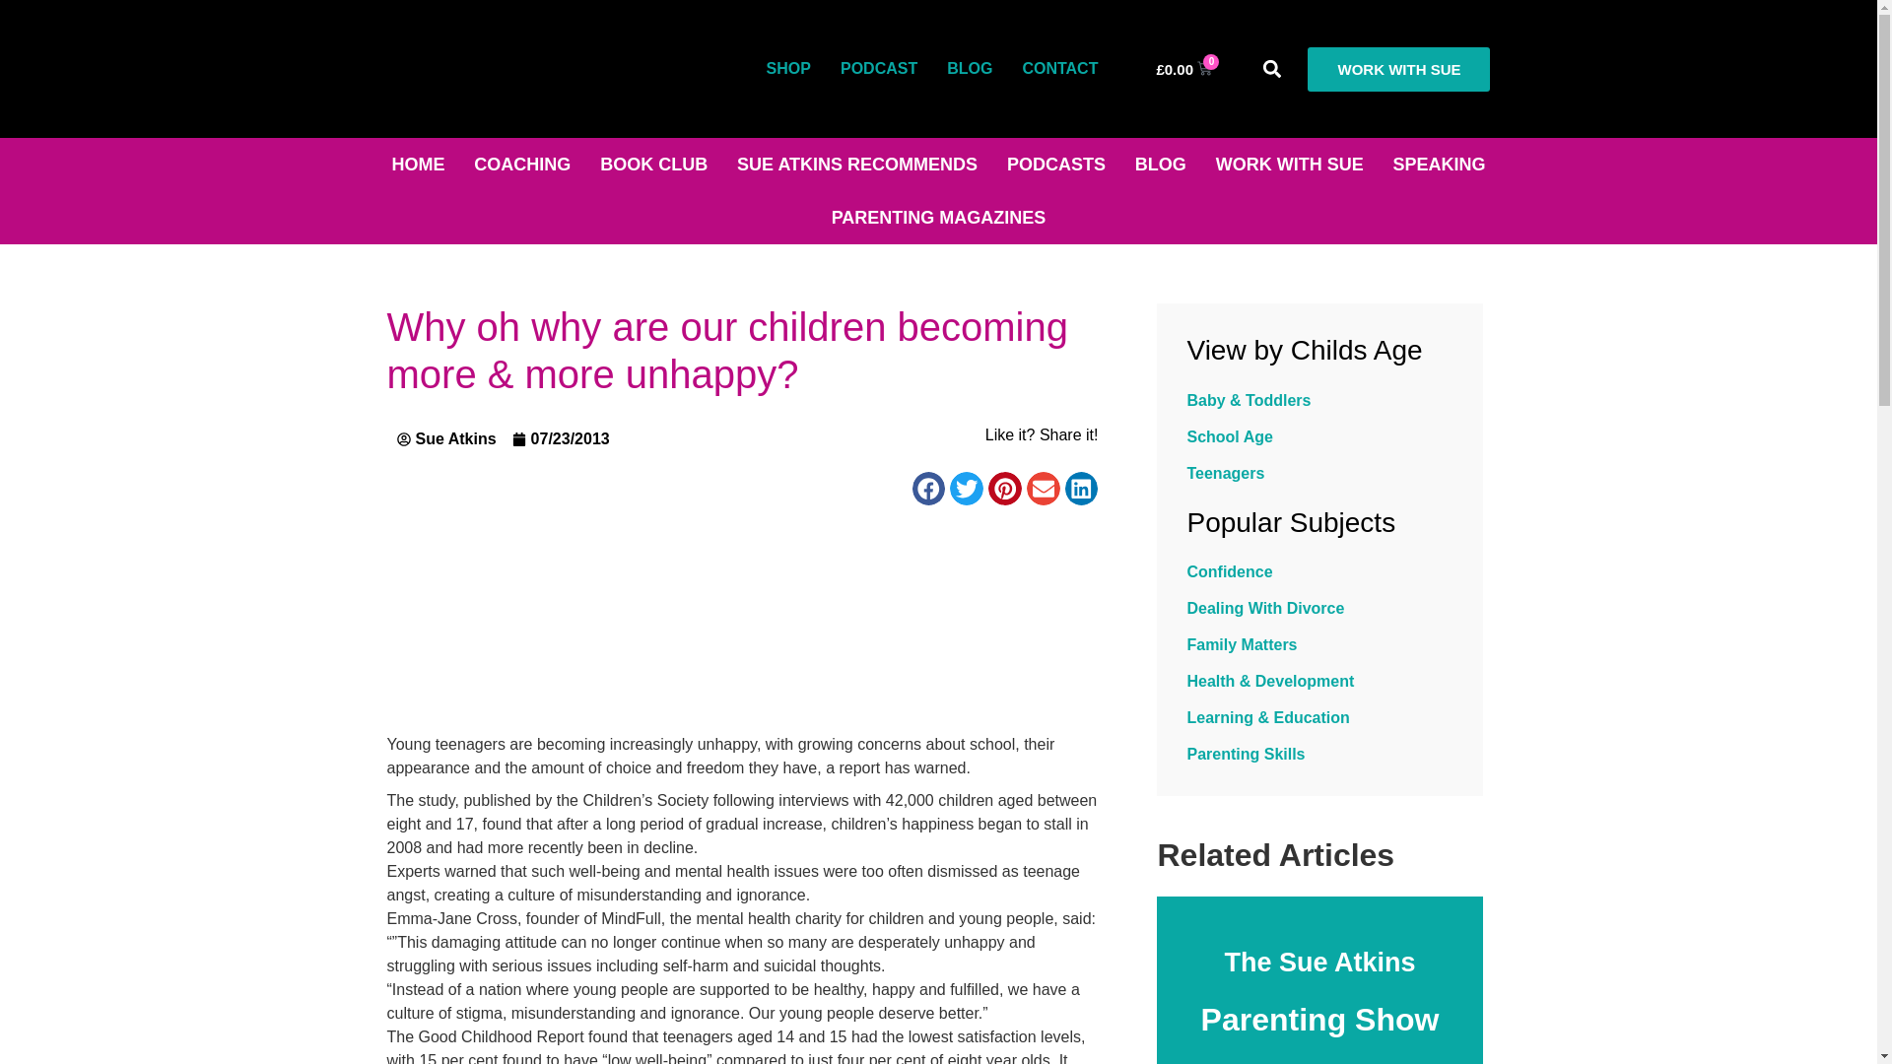 The width and height of the screenshot is (1892, 1064). Describe the element at coordinates (879, 69) in the screenshot. I see `PODCAST` at that location.